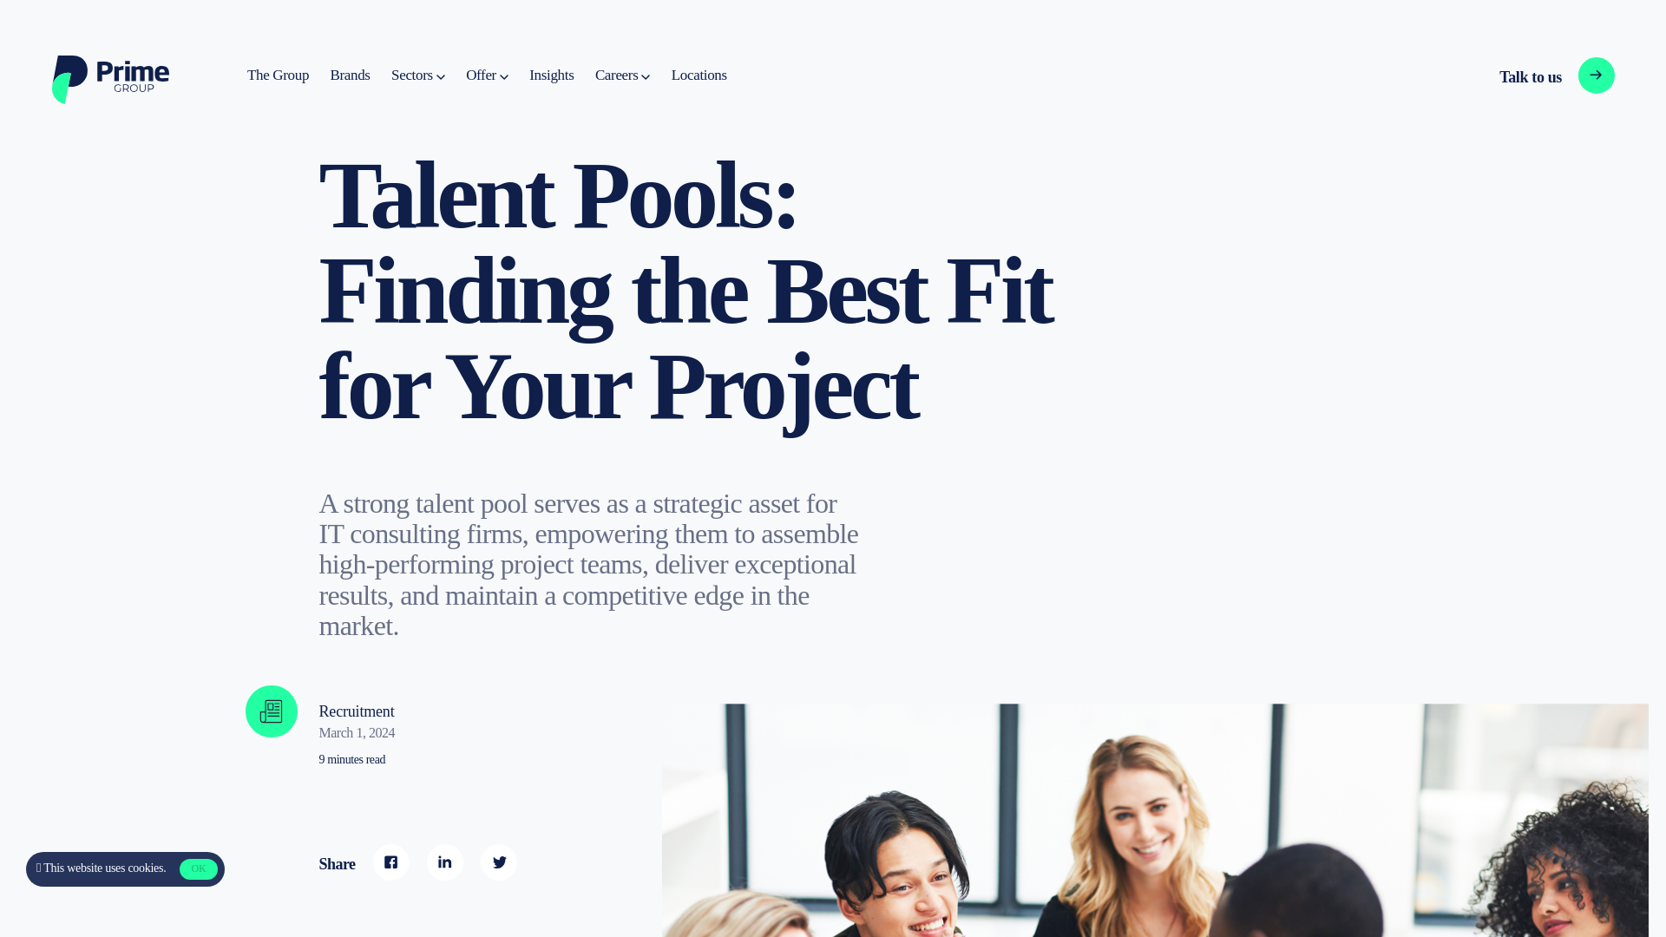  Describe the element at coordinates (621, 75) in the screenshot. I see `Careers` at that location.